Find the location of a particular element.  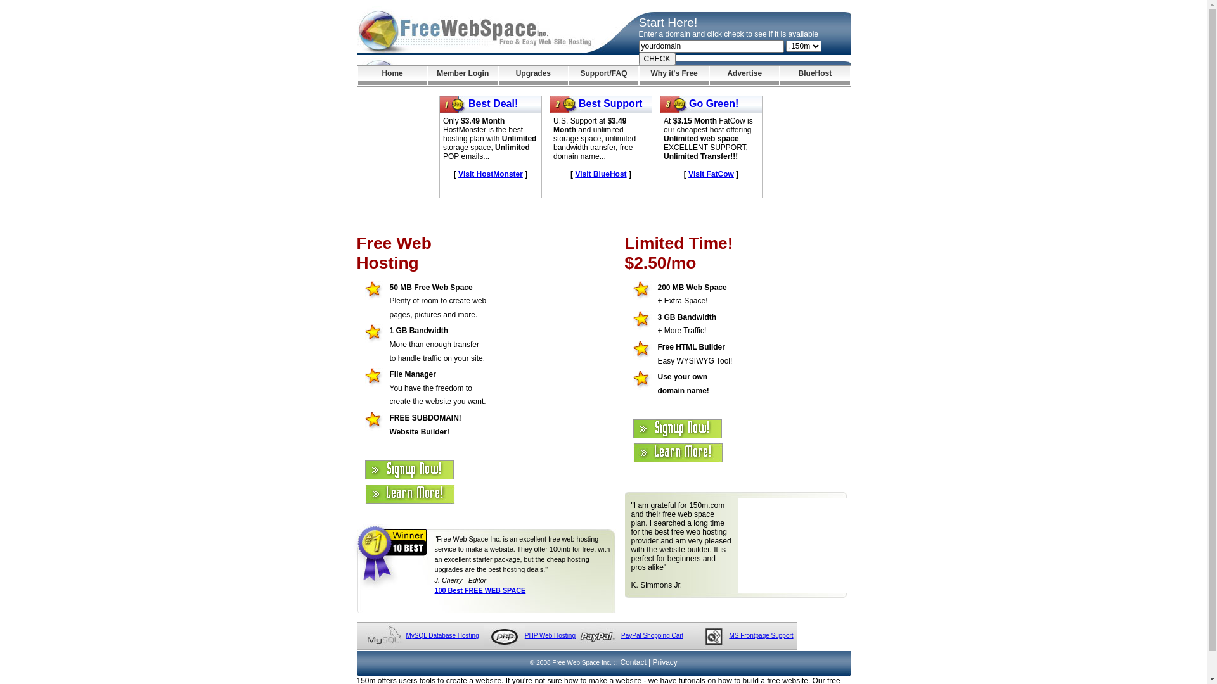

Privacy is located at coordinates (666, 662).